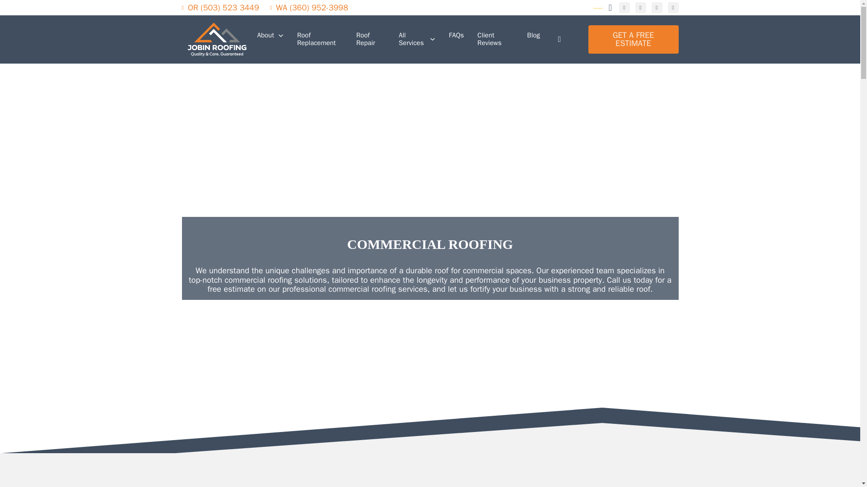 This screenshot has height=487, width=867. Describe the element at coordinates (624, 8) in the screenshot. I see `FOLLOW ME ON FACEBOOK` at that location.